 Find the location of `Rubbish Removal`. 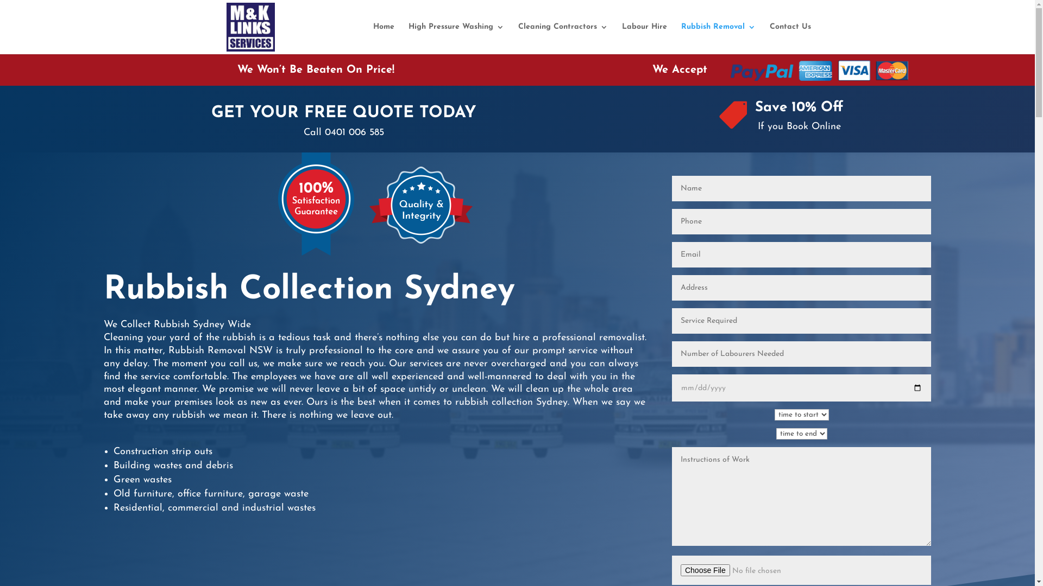

Rubbish Removal is located at coordinates (718, 39).